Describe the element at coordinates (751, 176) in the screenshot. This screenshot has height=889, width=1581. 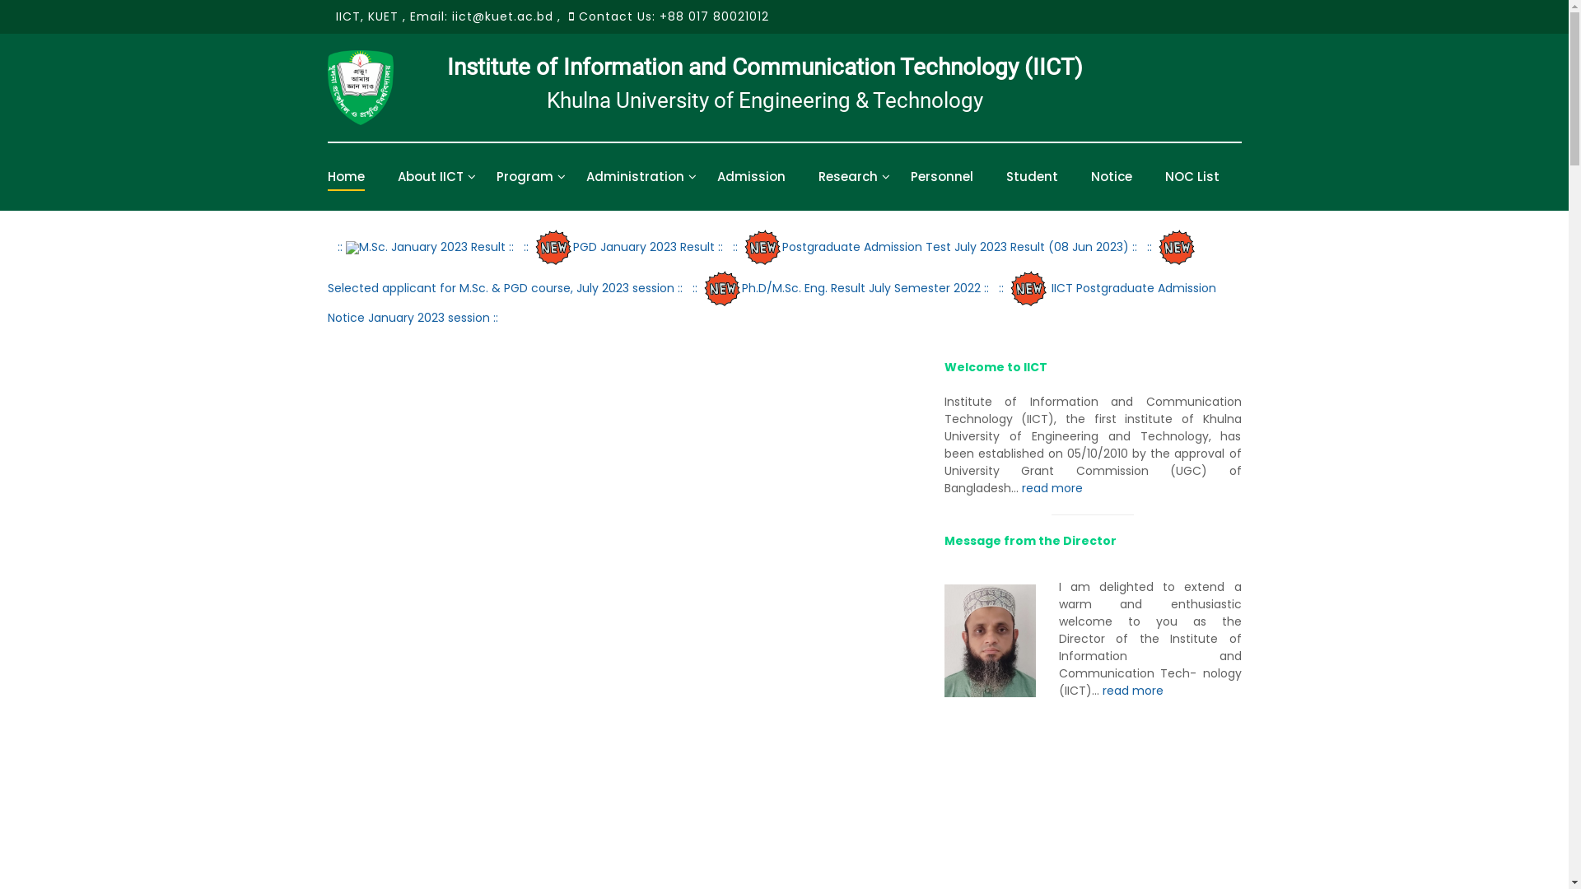
I see `Admission` at that location.